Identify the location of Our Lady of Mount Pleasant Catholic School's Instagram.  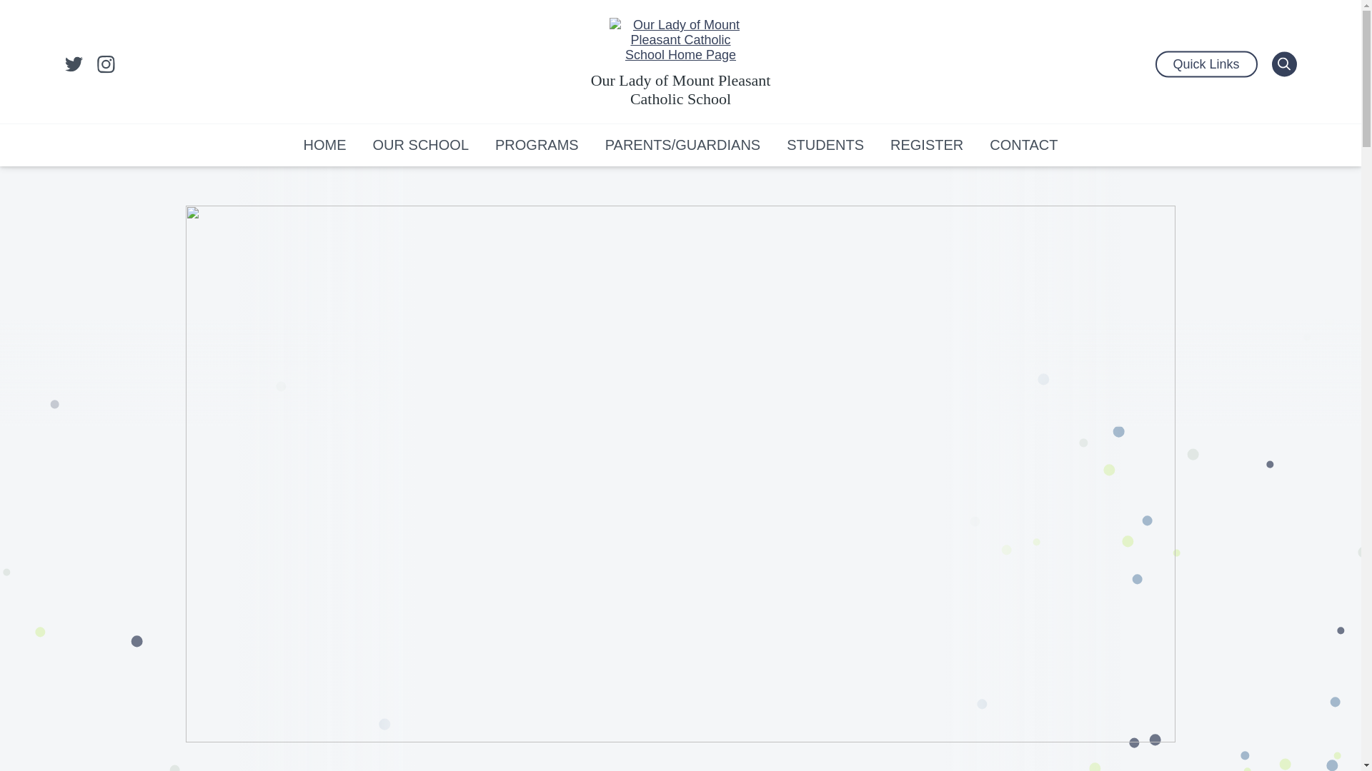
(106, 64).